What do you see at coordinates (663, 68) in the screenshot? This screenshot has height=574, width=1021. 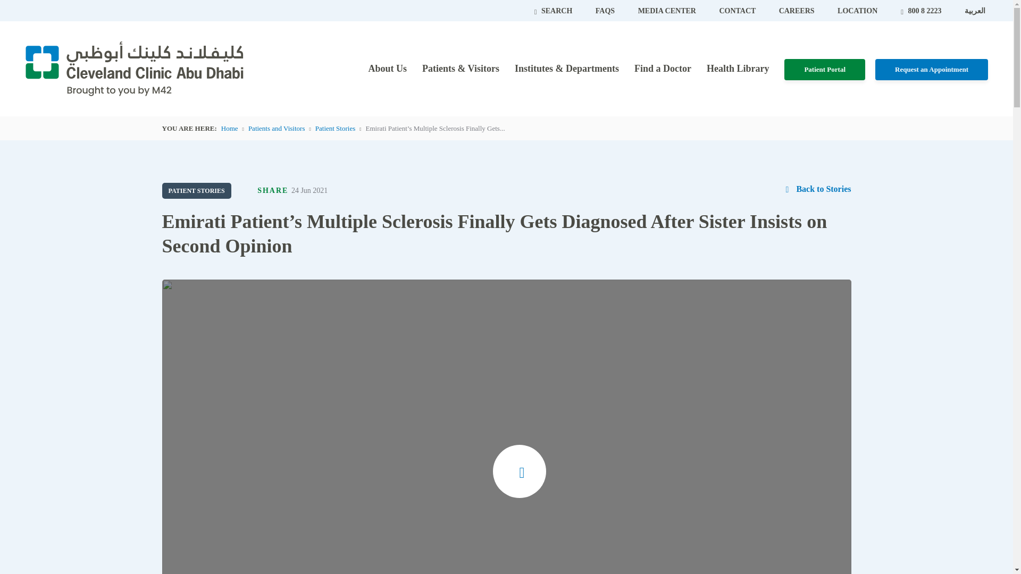 I see `Find a Doctor` at bounding box center [663, 68].